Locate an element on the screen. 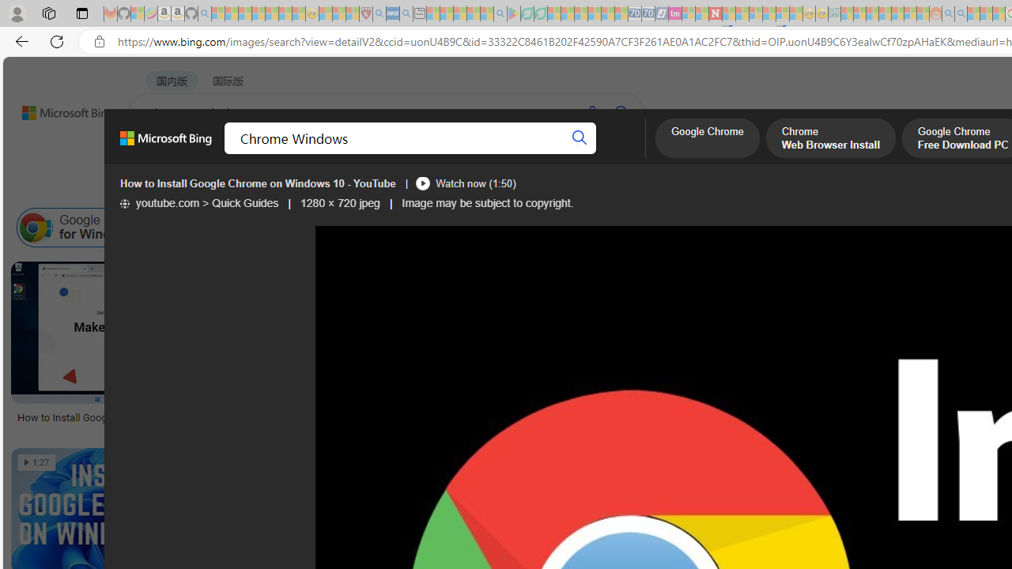 The width and height of the screenshot is (1012, 569). Chrome Windows 1.0 is located at coordinates (506, 228).